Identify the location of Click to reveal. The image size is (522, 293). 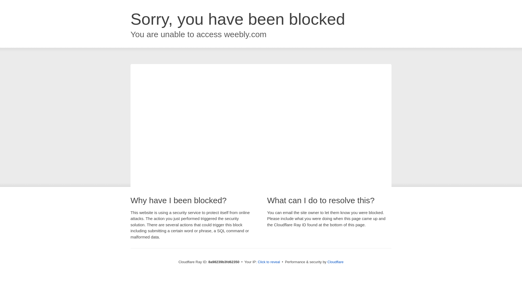
(269, 262).